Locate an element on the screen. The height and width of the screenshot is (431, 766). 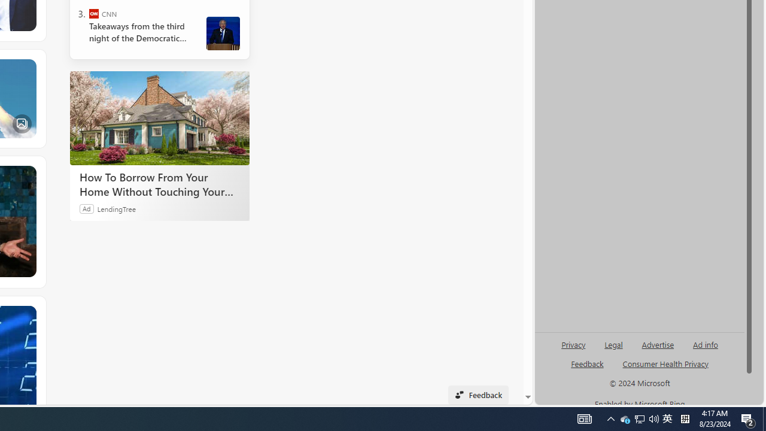
AutomationID: sb_feedback is located at coordinates (586, 363).